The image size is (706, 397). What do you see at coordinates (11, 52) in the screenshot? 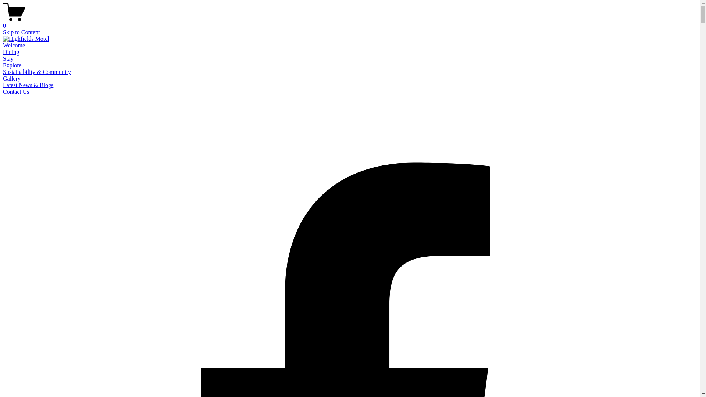
I see `Dining` at bounding box center [11, 52].